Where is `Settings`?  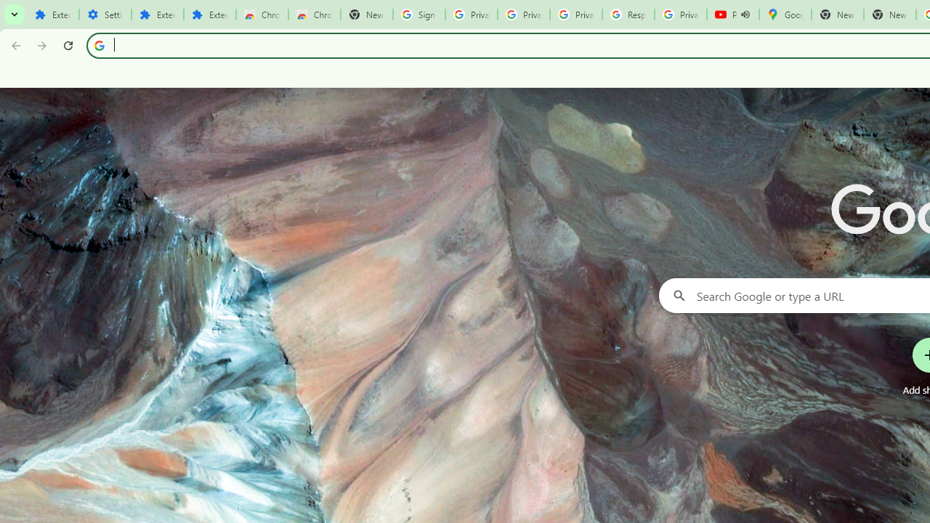 Settings is located at coordinates (105, 15).